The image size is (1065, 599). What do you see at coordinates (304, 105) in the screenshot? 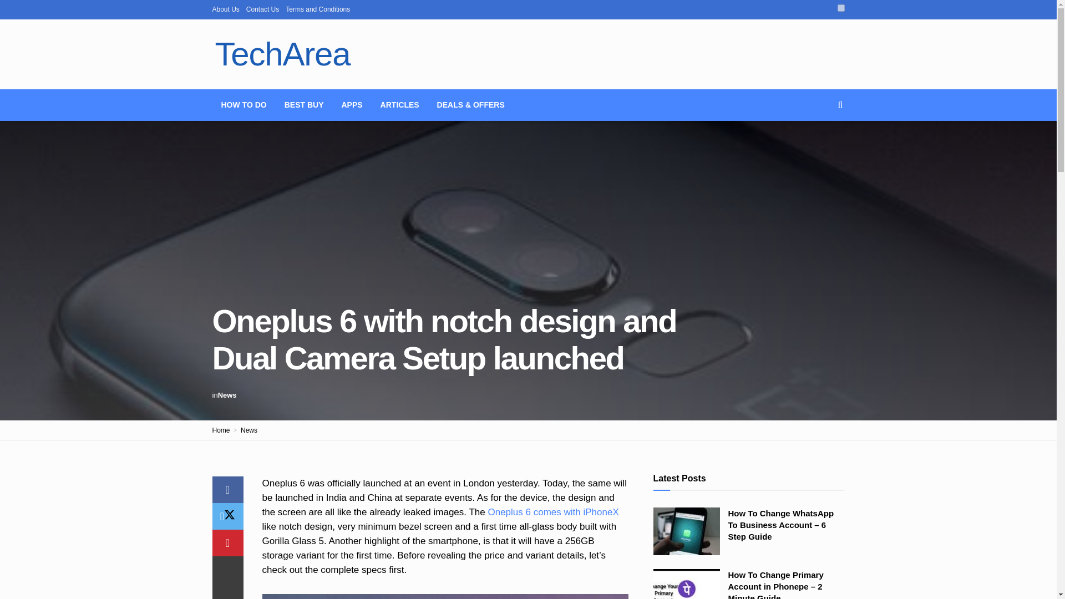
I see `BEST BUY` at bounding box center [304, 105].